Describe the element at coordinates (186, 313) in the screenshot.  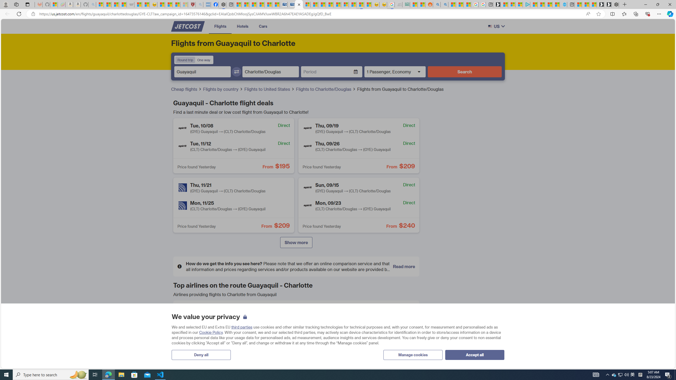
I see `American Airlines` at that location.